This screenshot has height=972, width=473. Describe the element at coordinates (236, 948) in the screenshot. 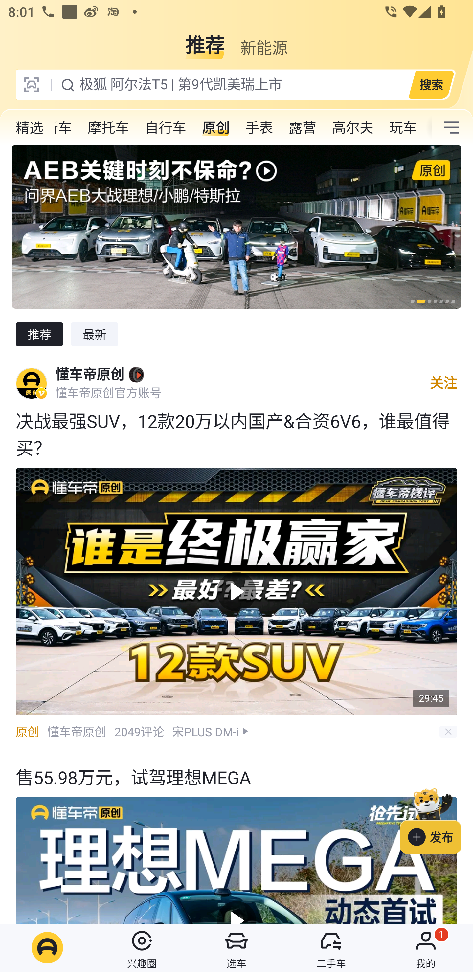

I see ` 选车` at that location.